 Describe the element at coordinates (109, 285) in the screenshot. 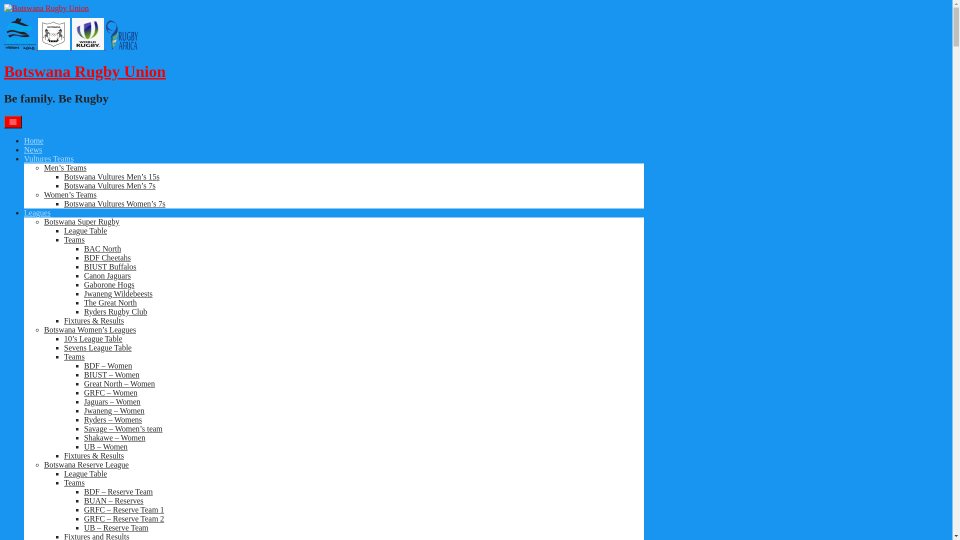

I see `Gaborone Hogs` at that location.